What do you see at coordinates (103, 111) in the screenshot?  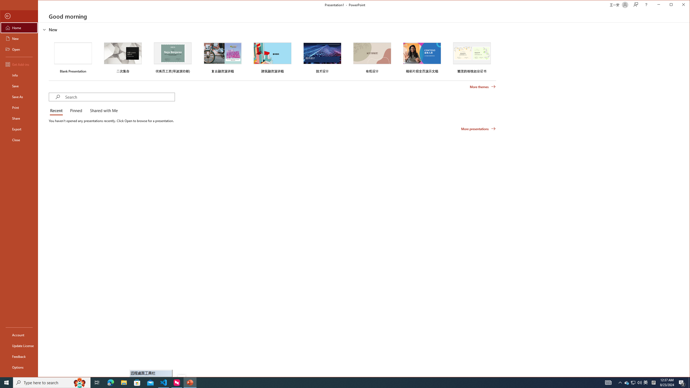 I see `Shared with Me` at bounding box center [103, 111].